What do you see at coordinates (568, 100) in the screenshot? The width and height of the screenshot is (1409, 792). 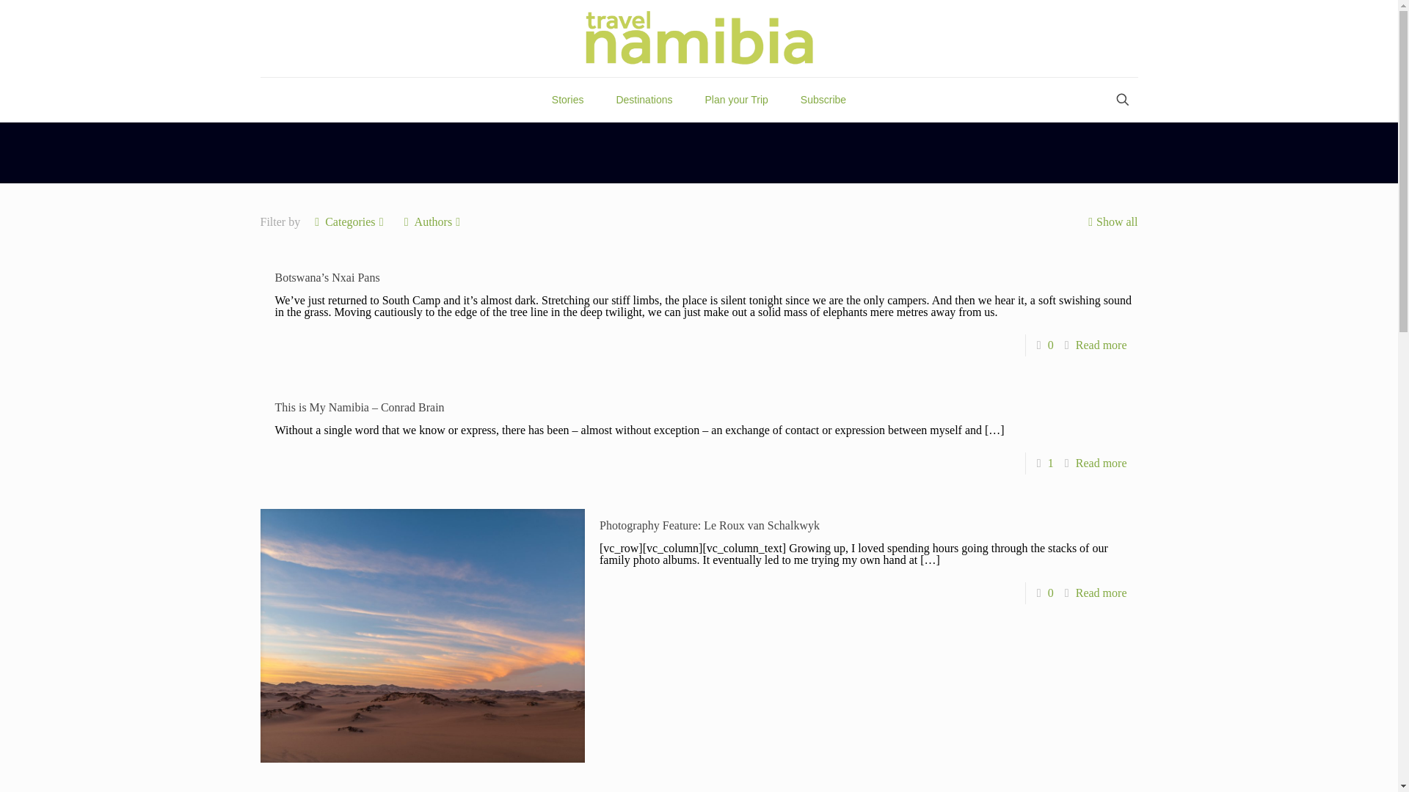 I see `Stories` at bounding box center [568, 100].